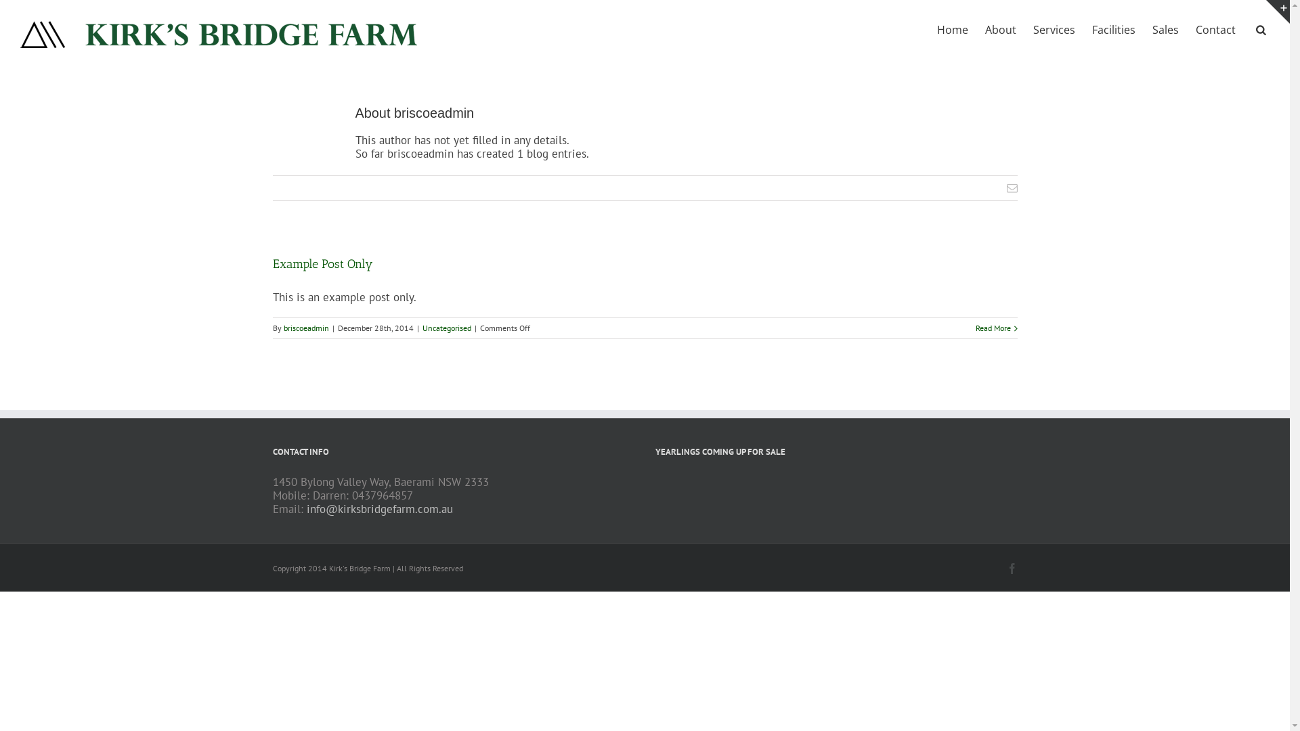  What do you see at coordinates (447, 328) in the screenshot?
I see `Uncategorised` at bounding box center [447, 328].